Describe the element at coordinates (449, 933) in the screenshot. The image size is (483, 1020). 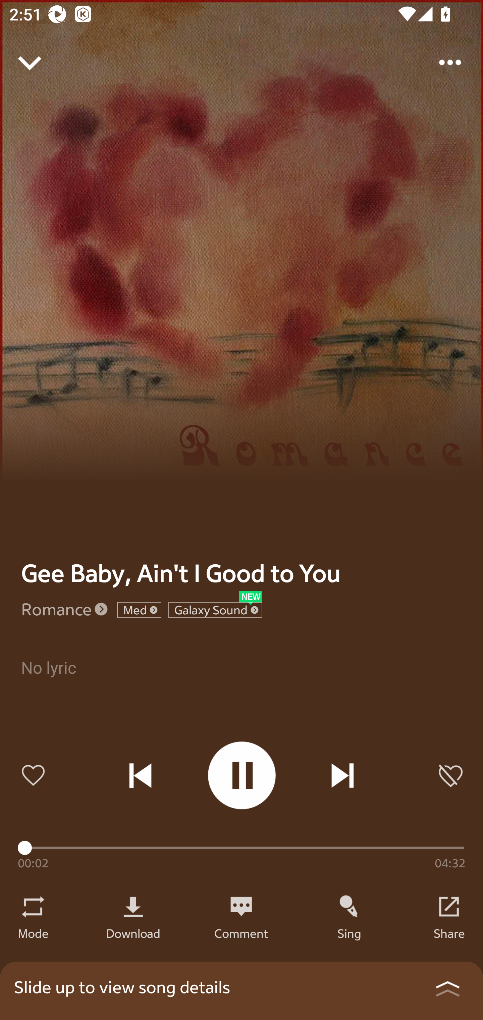
I see `Share` at that location.